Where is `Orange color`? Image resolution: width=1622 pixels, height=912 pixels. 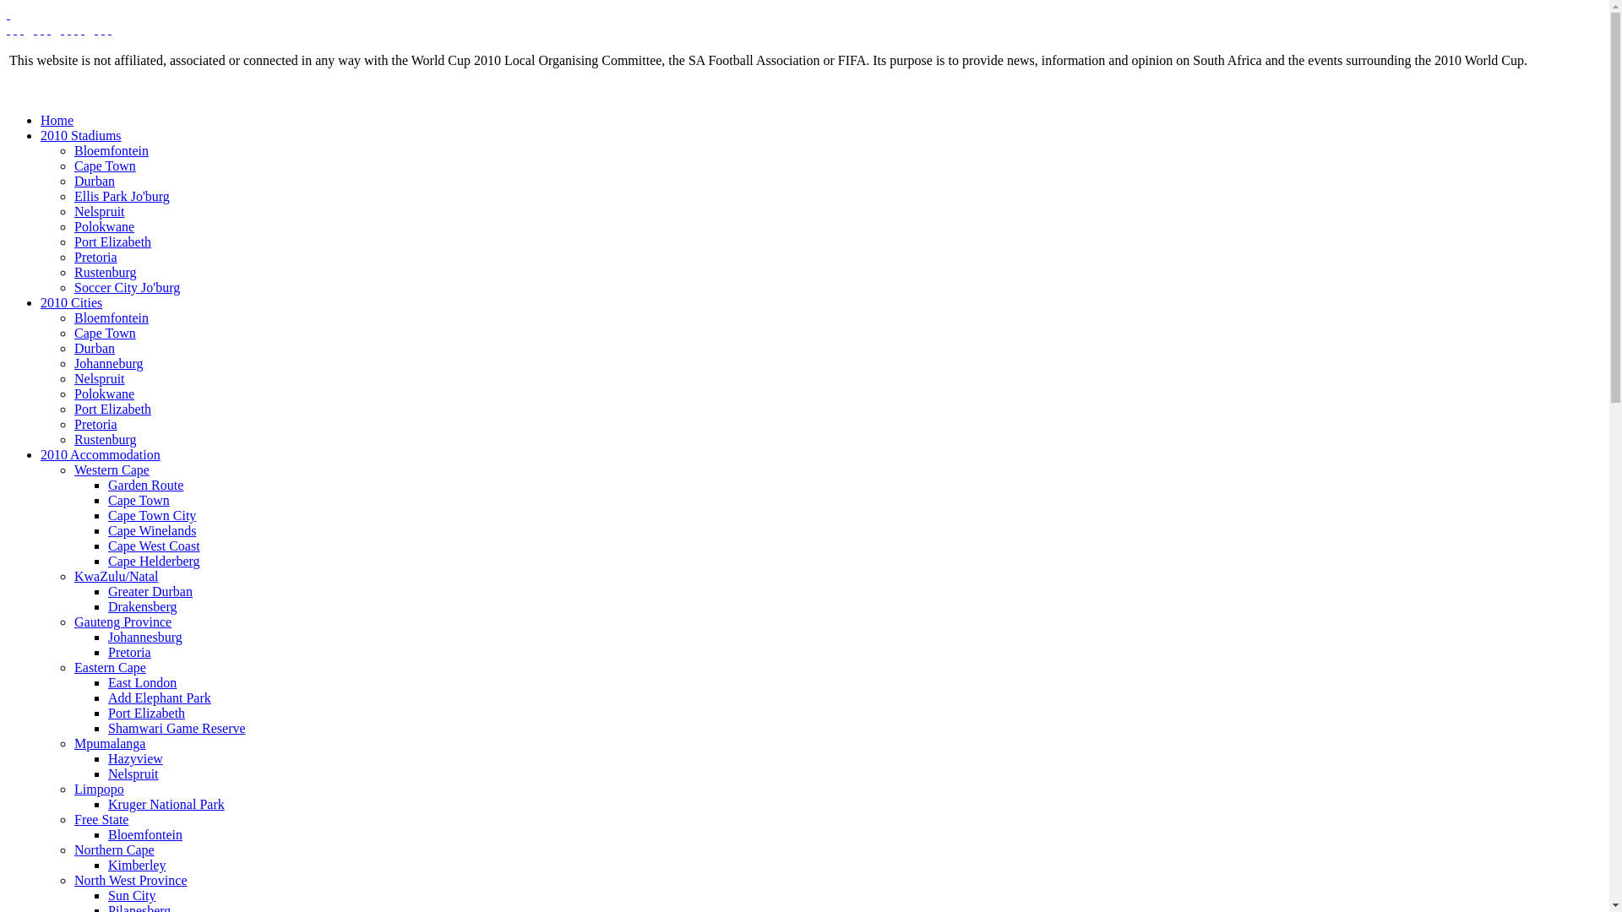
Orange color is located at coordinates (63, 29).